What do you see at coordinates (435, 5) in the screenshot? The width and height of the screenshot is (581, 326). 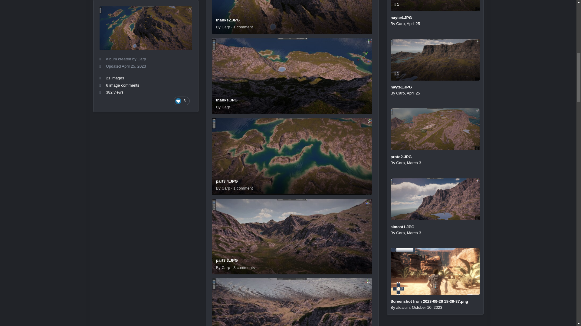 I see `View the image nayte4.JPG` at bounding box center [435, 5].